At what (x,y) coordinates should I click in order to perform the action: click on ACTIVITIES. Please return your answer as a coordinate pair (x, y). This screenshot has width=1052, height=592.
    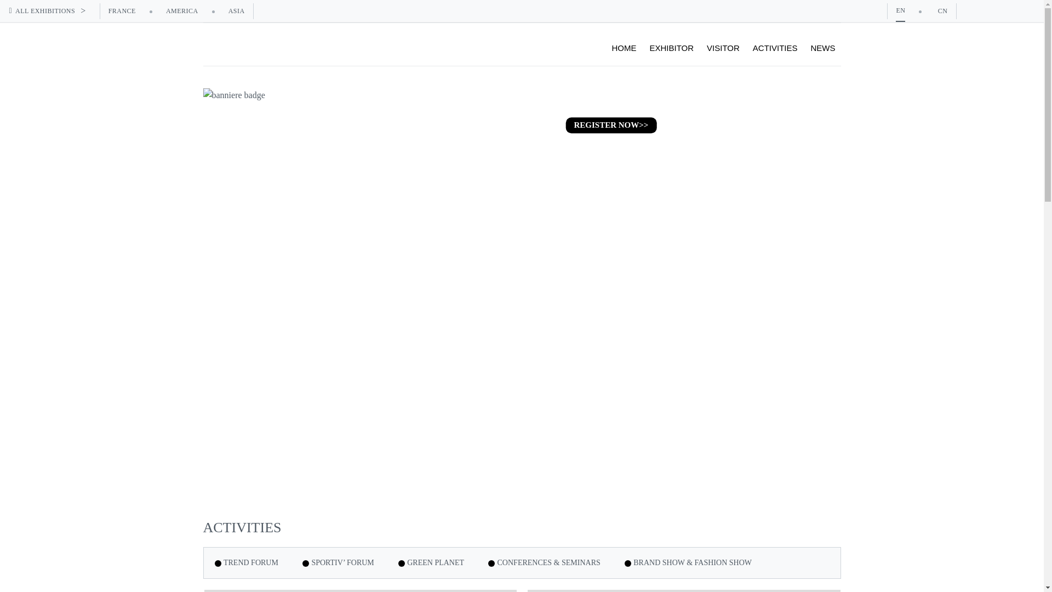
    Looking at the image, I should click on (775, 48).